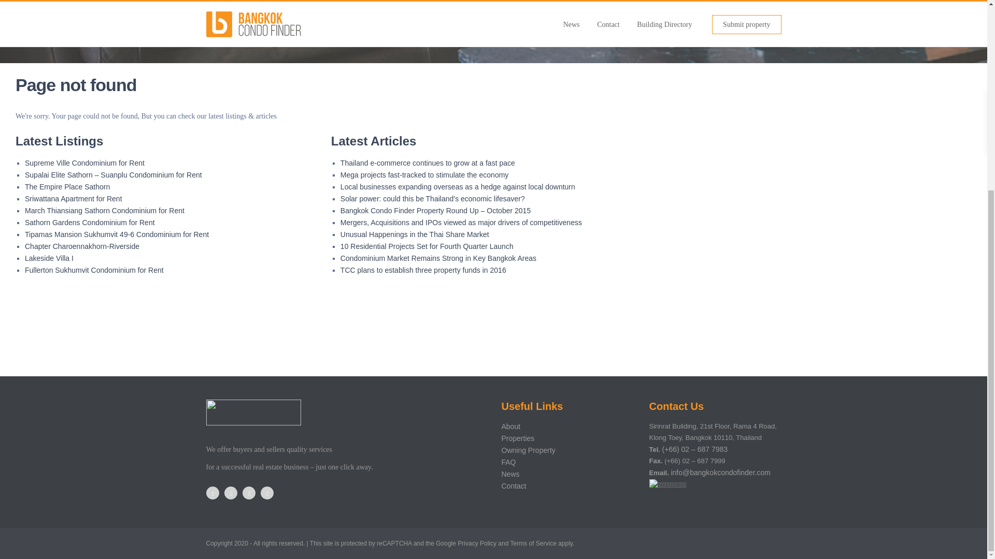 Image resolution: width=995 pixels, height=559 pixels. Describe the element at coordinates (90, 223) in the screenshot. I see `Sathorn Gardens Condominium for Rent` at that location.